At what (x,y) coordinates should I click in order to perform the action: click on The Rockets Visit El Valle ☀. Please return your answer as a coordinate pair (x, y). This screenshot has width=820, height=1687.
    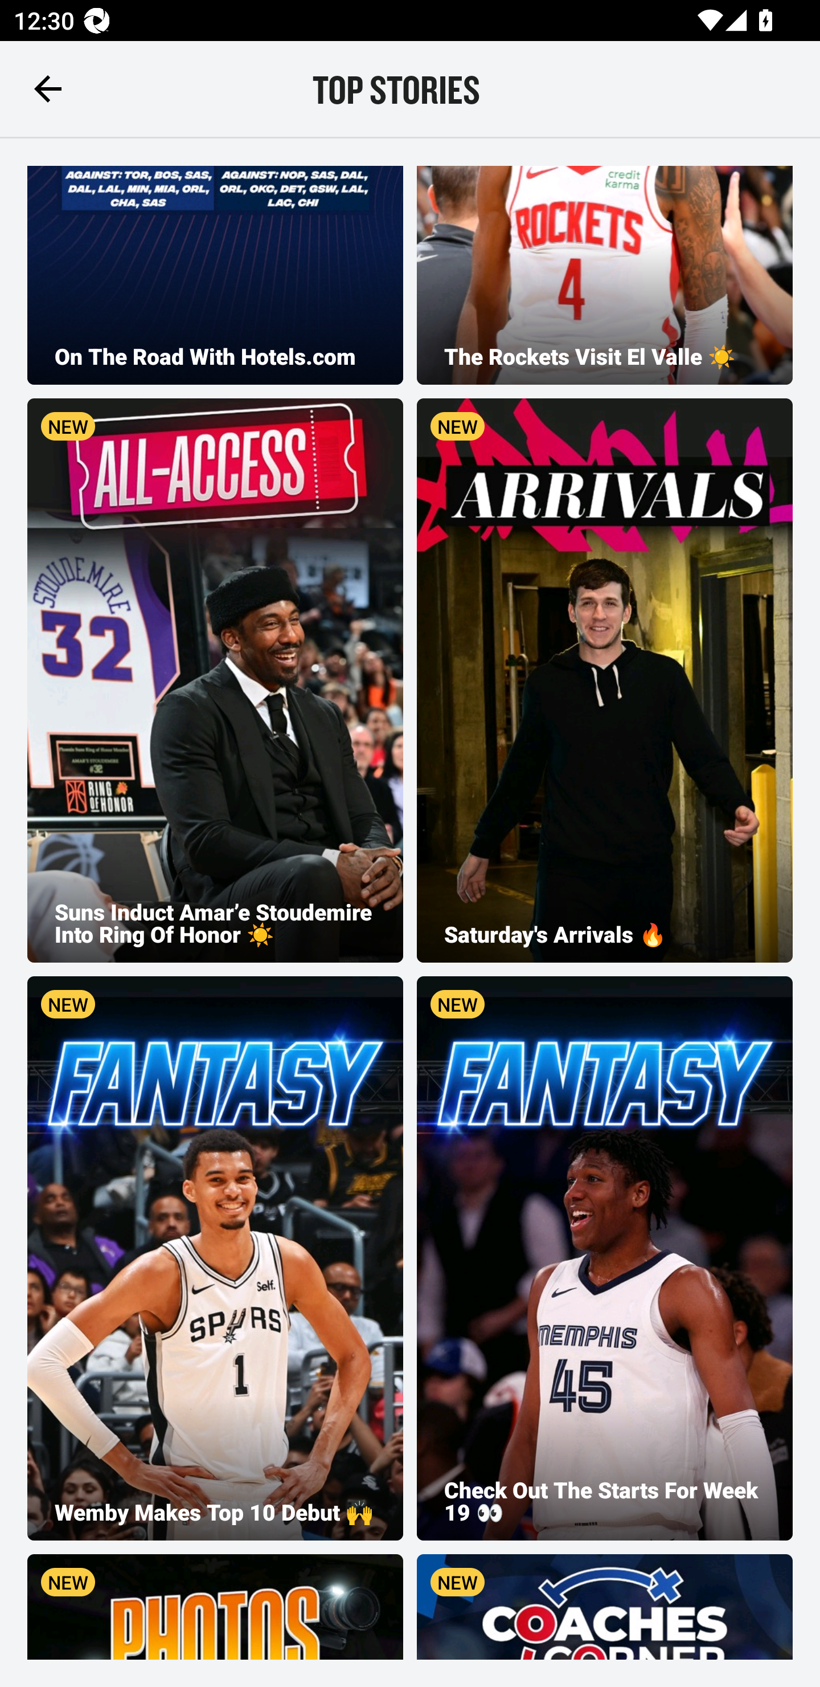
    Looking at the image, I should click on (605, 275).